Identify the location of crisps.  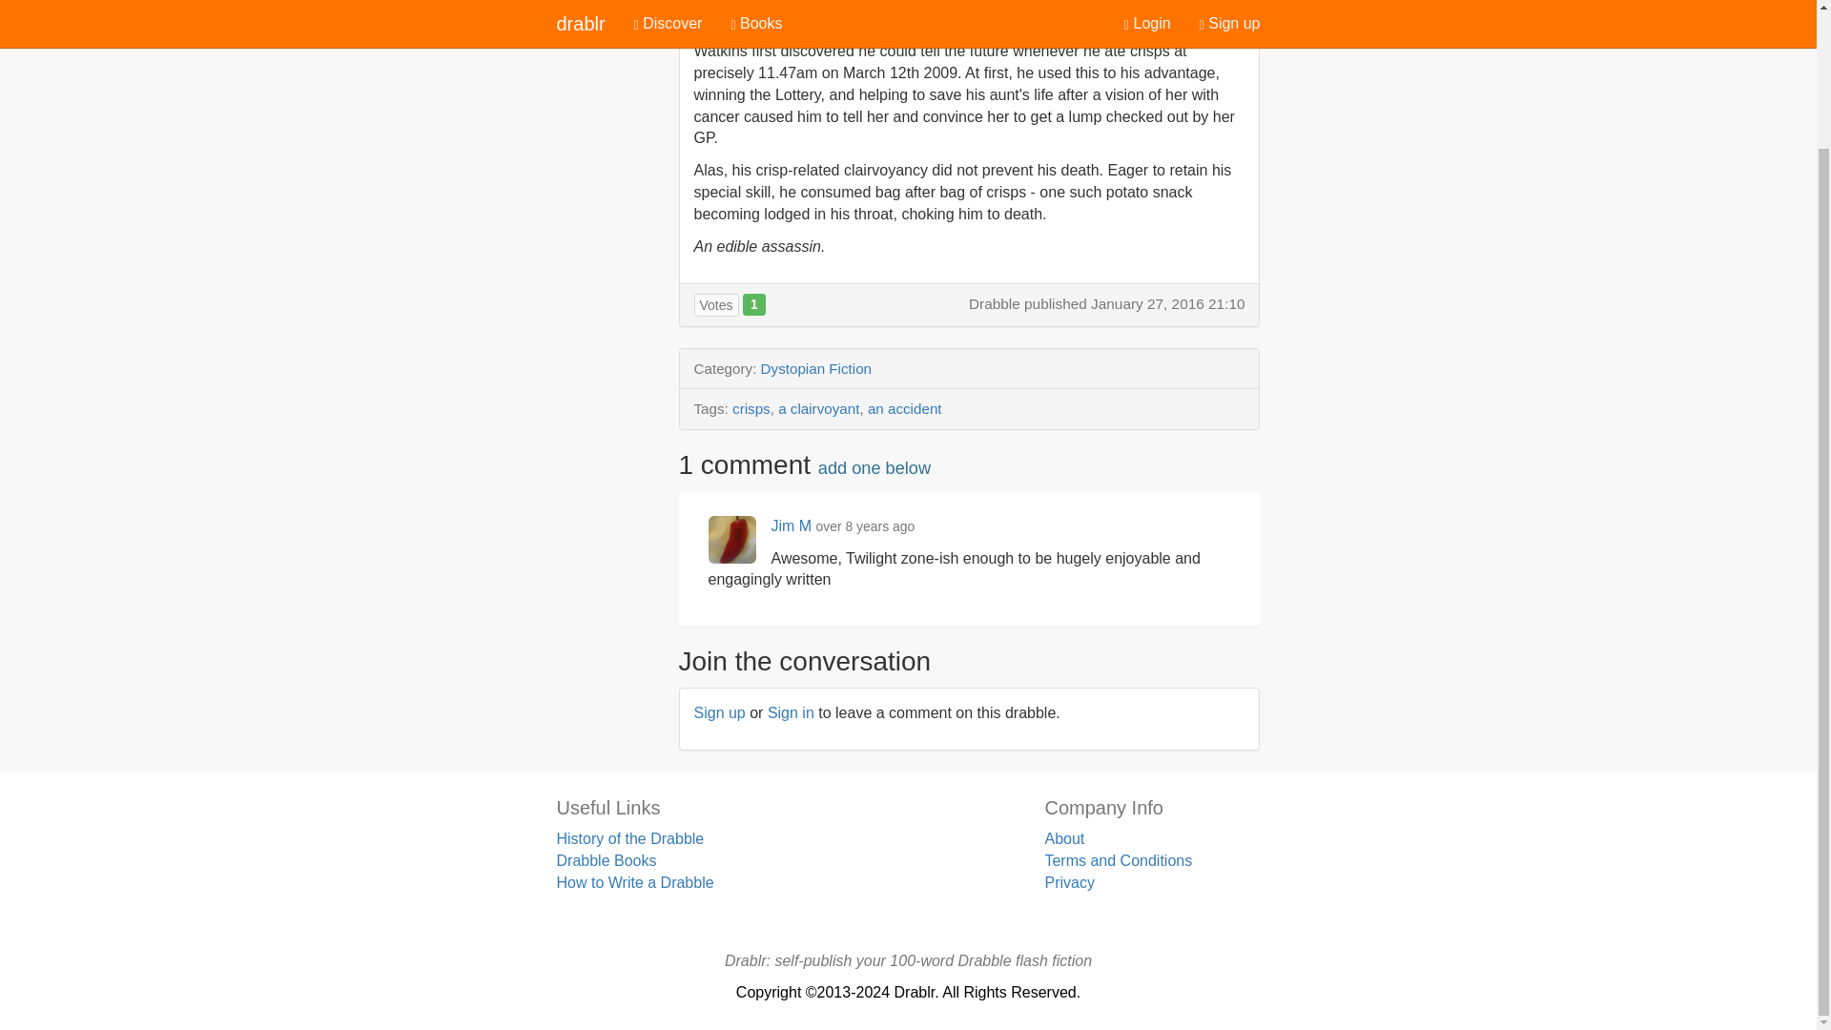
(751, 408).